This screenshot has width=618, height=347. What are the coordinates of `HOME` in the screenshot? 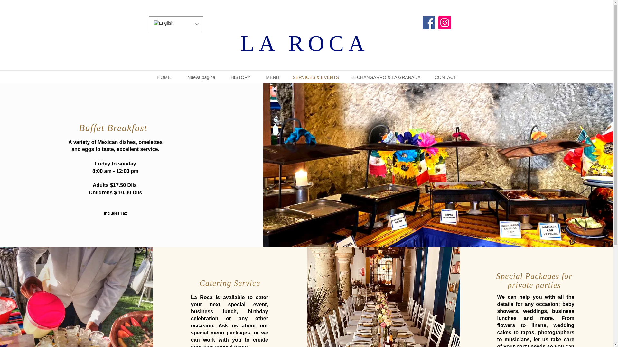 It's located at (164, 77).